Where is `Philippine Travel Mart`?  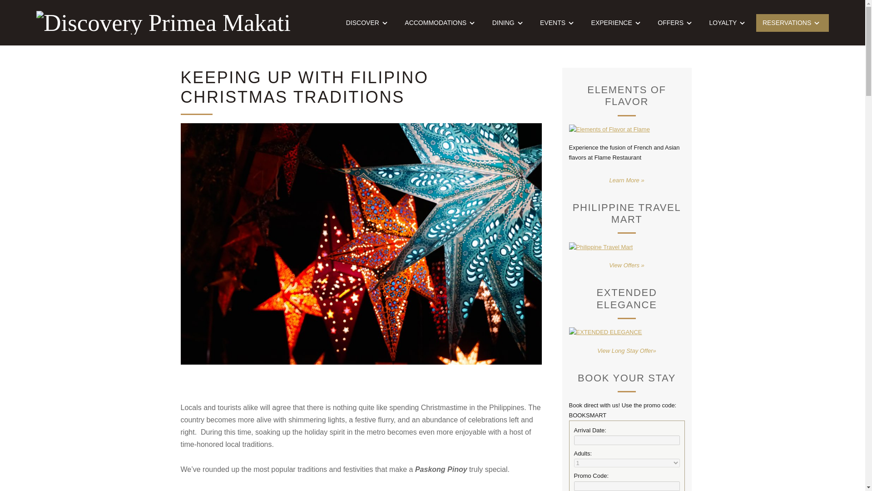
Philippine Travel Mart is located at coordinates (600, 246).